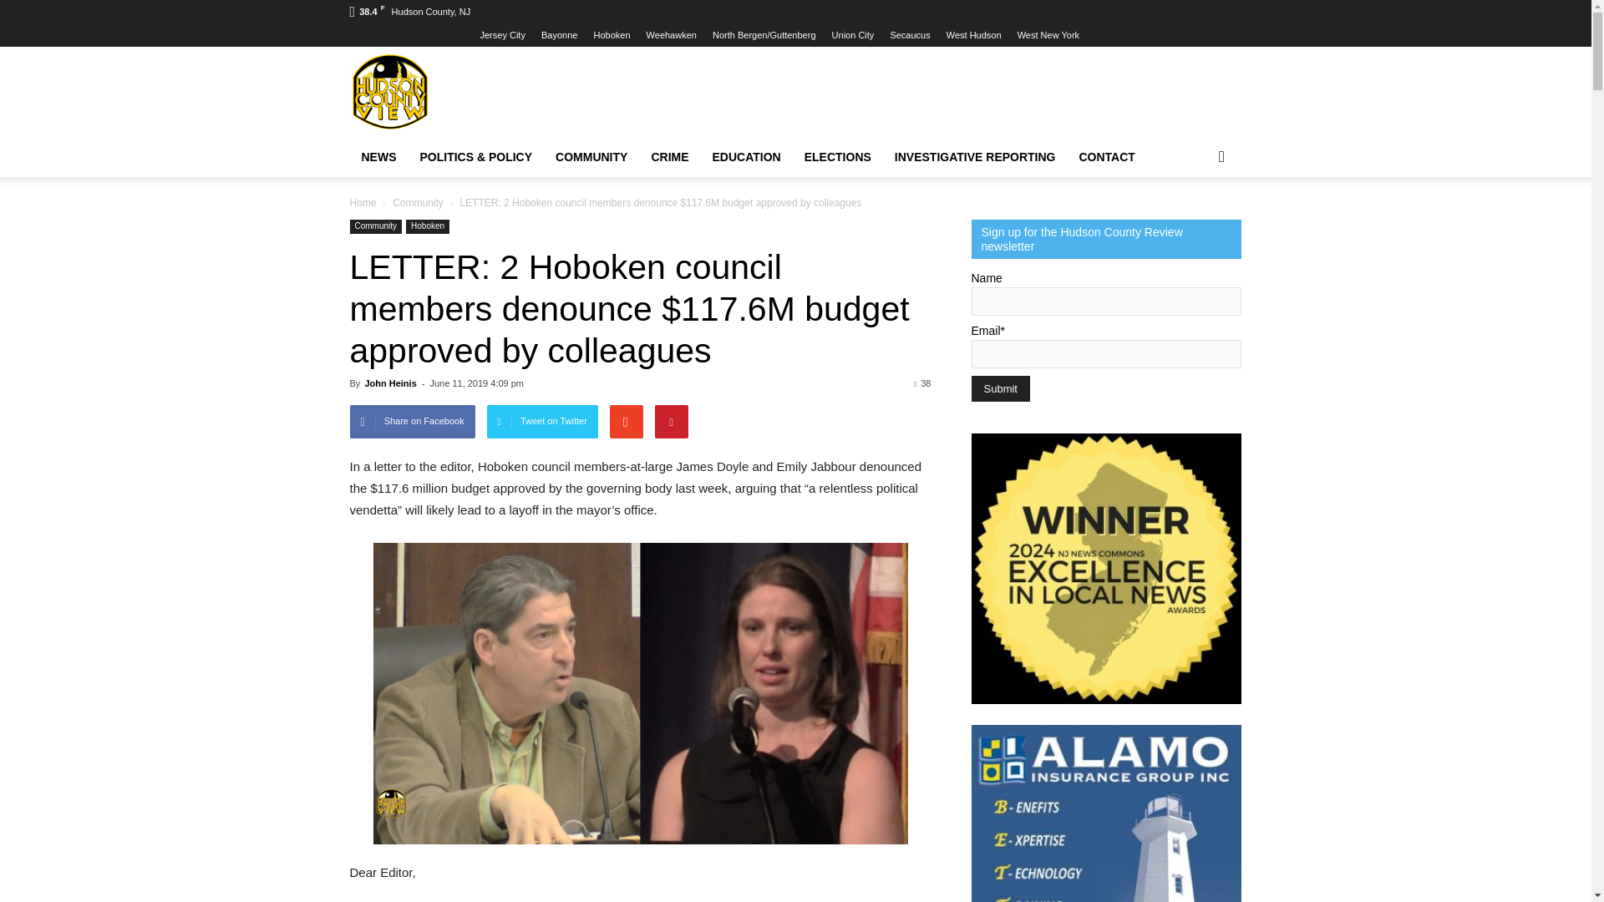 Image resolution: width=1604 pixels, height=902 pixels. Describe the element at coordinates (853, 34) in the screenshot. I see `Union City` at that location.